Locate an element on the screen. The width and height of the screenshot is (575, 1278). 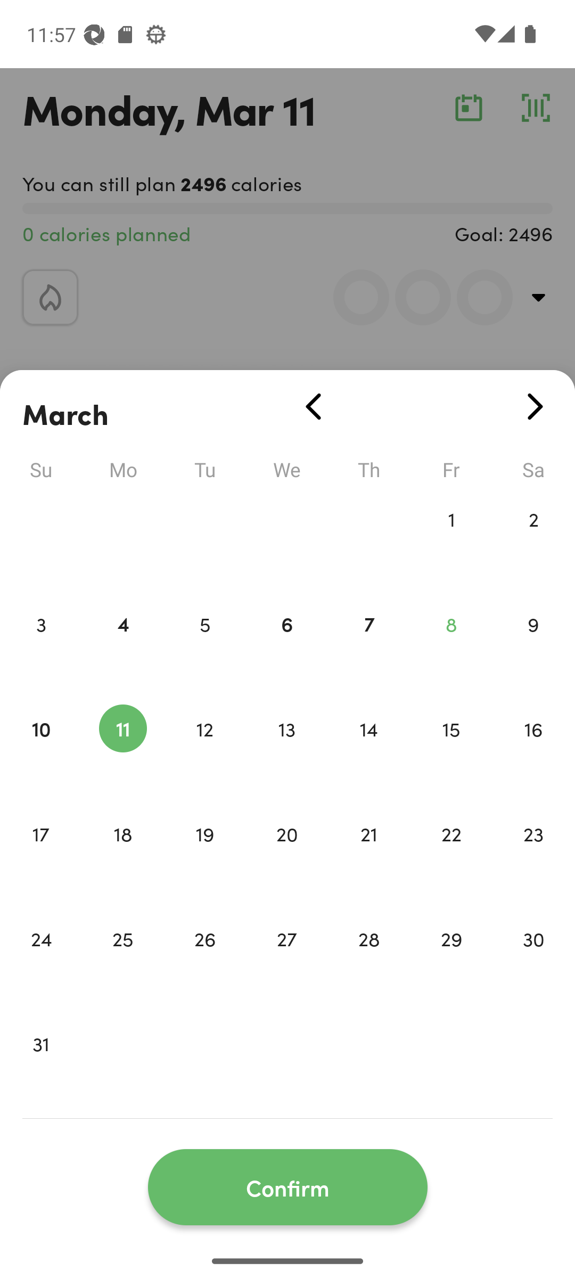
18 is located at coordinates (122, 856).